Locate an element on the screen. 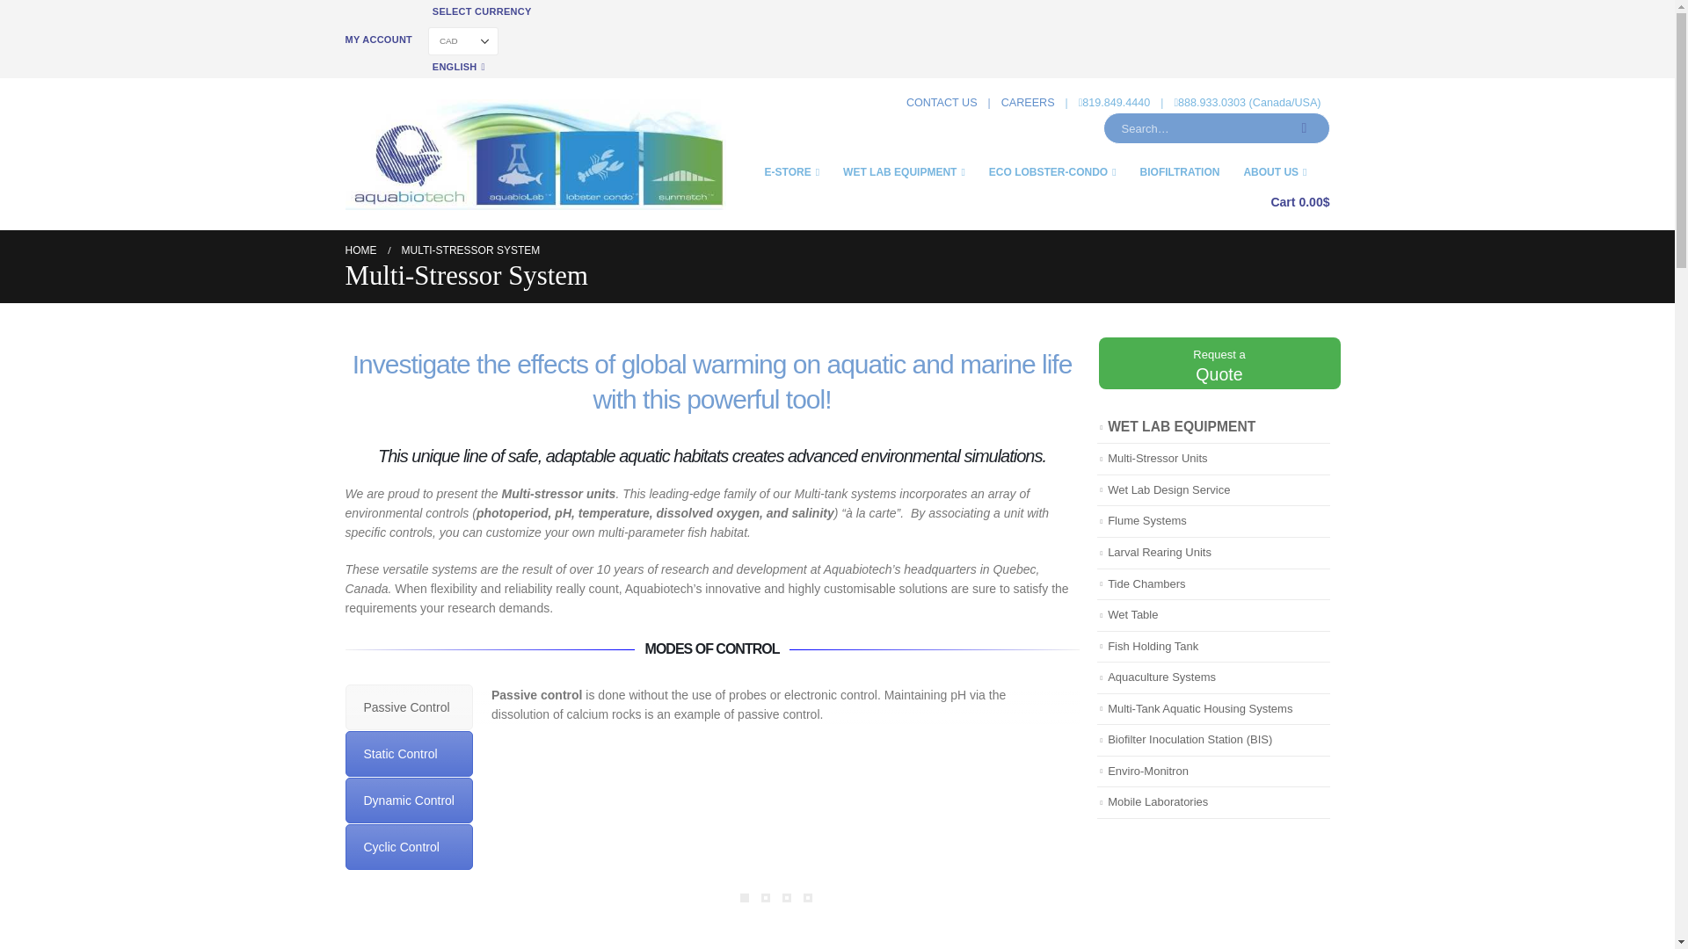 The height and width of the screenshot is (949, 1688). CAREERS is located at coordinates (1028, 102).